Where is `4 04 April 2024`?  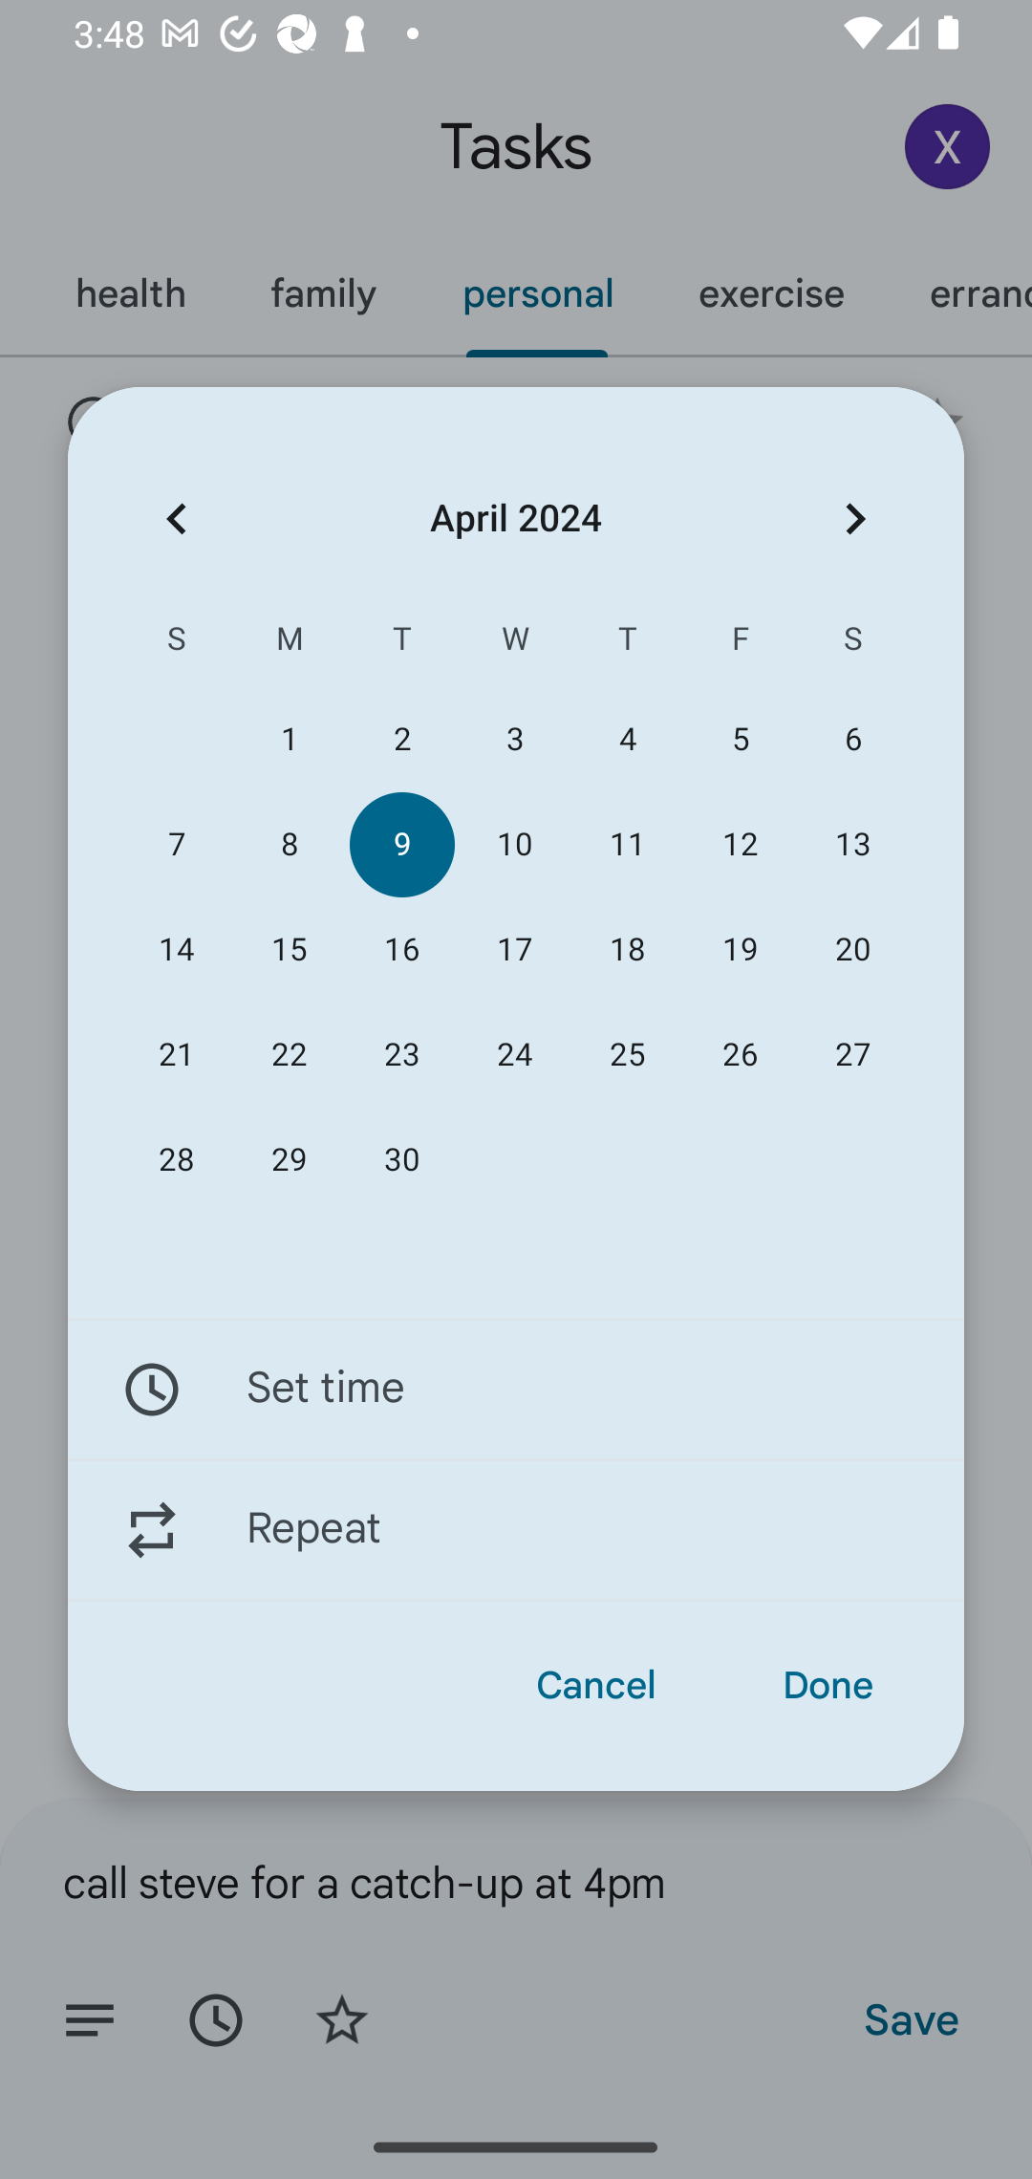 4 04 April 2024 is located at coordinates (628, 740).